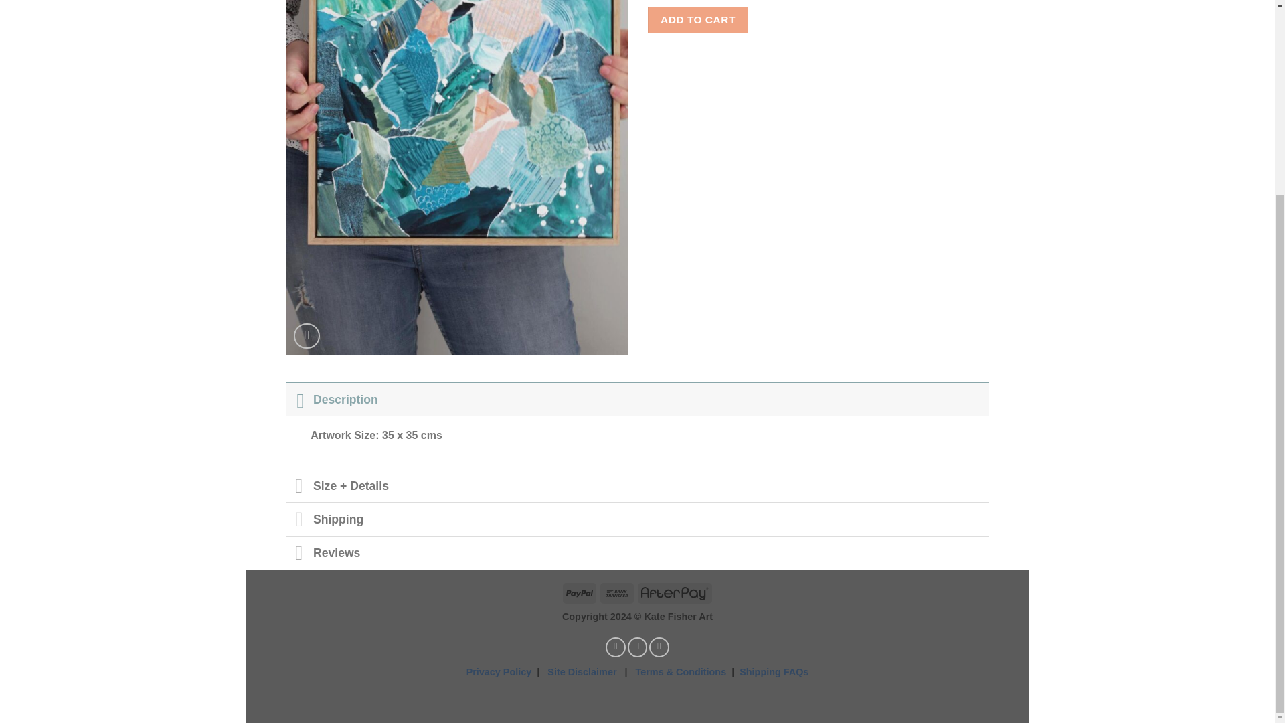 This screenshot has height=723, width=1285. What do you see at coordinates (616, 647) in the screenshot?
I see `Follow on Facebook` at bounding box center [616, 647].